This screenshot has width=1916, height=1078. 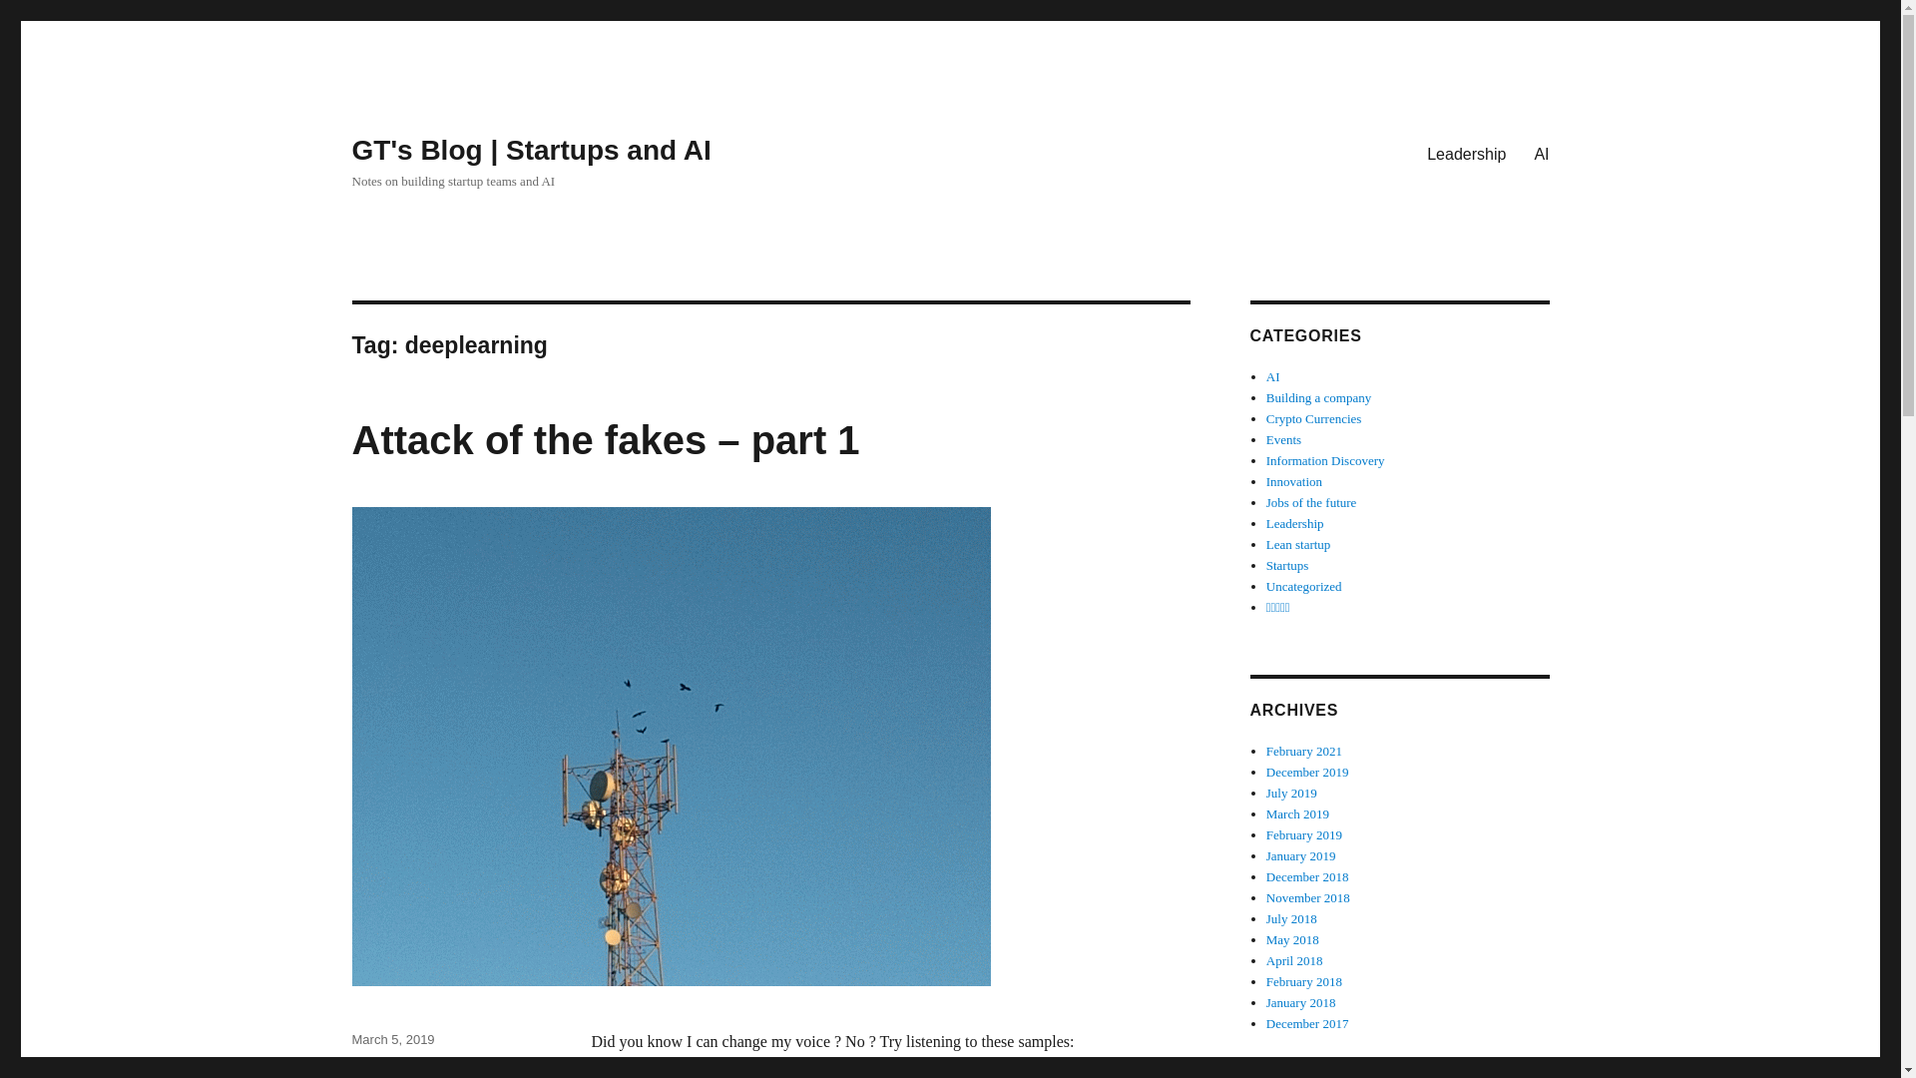 What do you see at coordinates (1319, 397) in the screenshot?
I see `Building a company` at bounding box center [1319, 397].